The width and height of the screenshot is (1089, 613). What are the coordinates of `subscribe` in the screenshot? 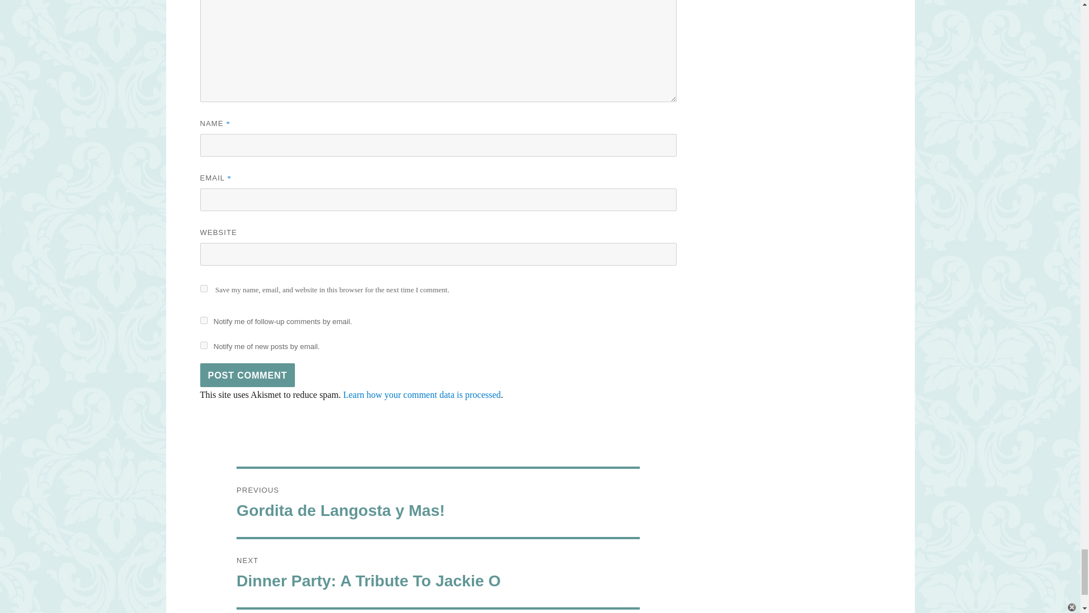 It's located at (203, 320).